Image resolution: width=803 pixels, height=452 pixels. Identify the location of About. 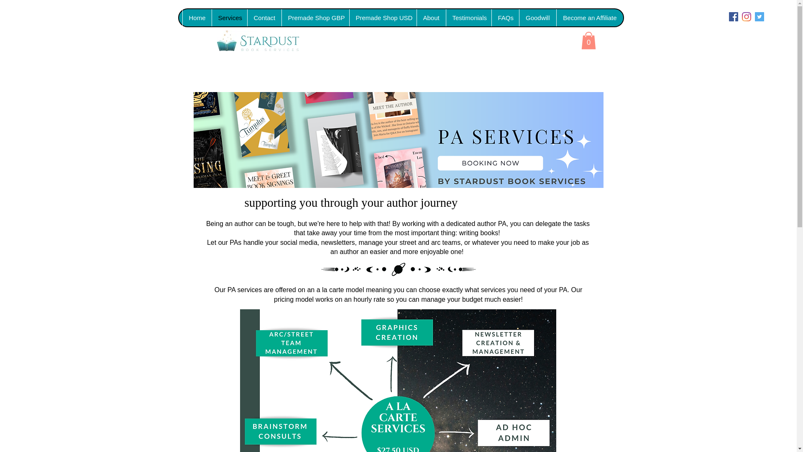
(431, 18).